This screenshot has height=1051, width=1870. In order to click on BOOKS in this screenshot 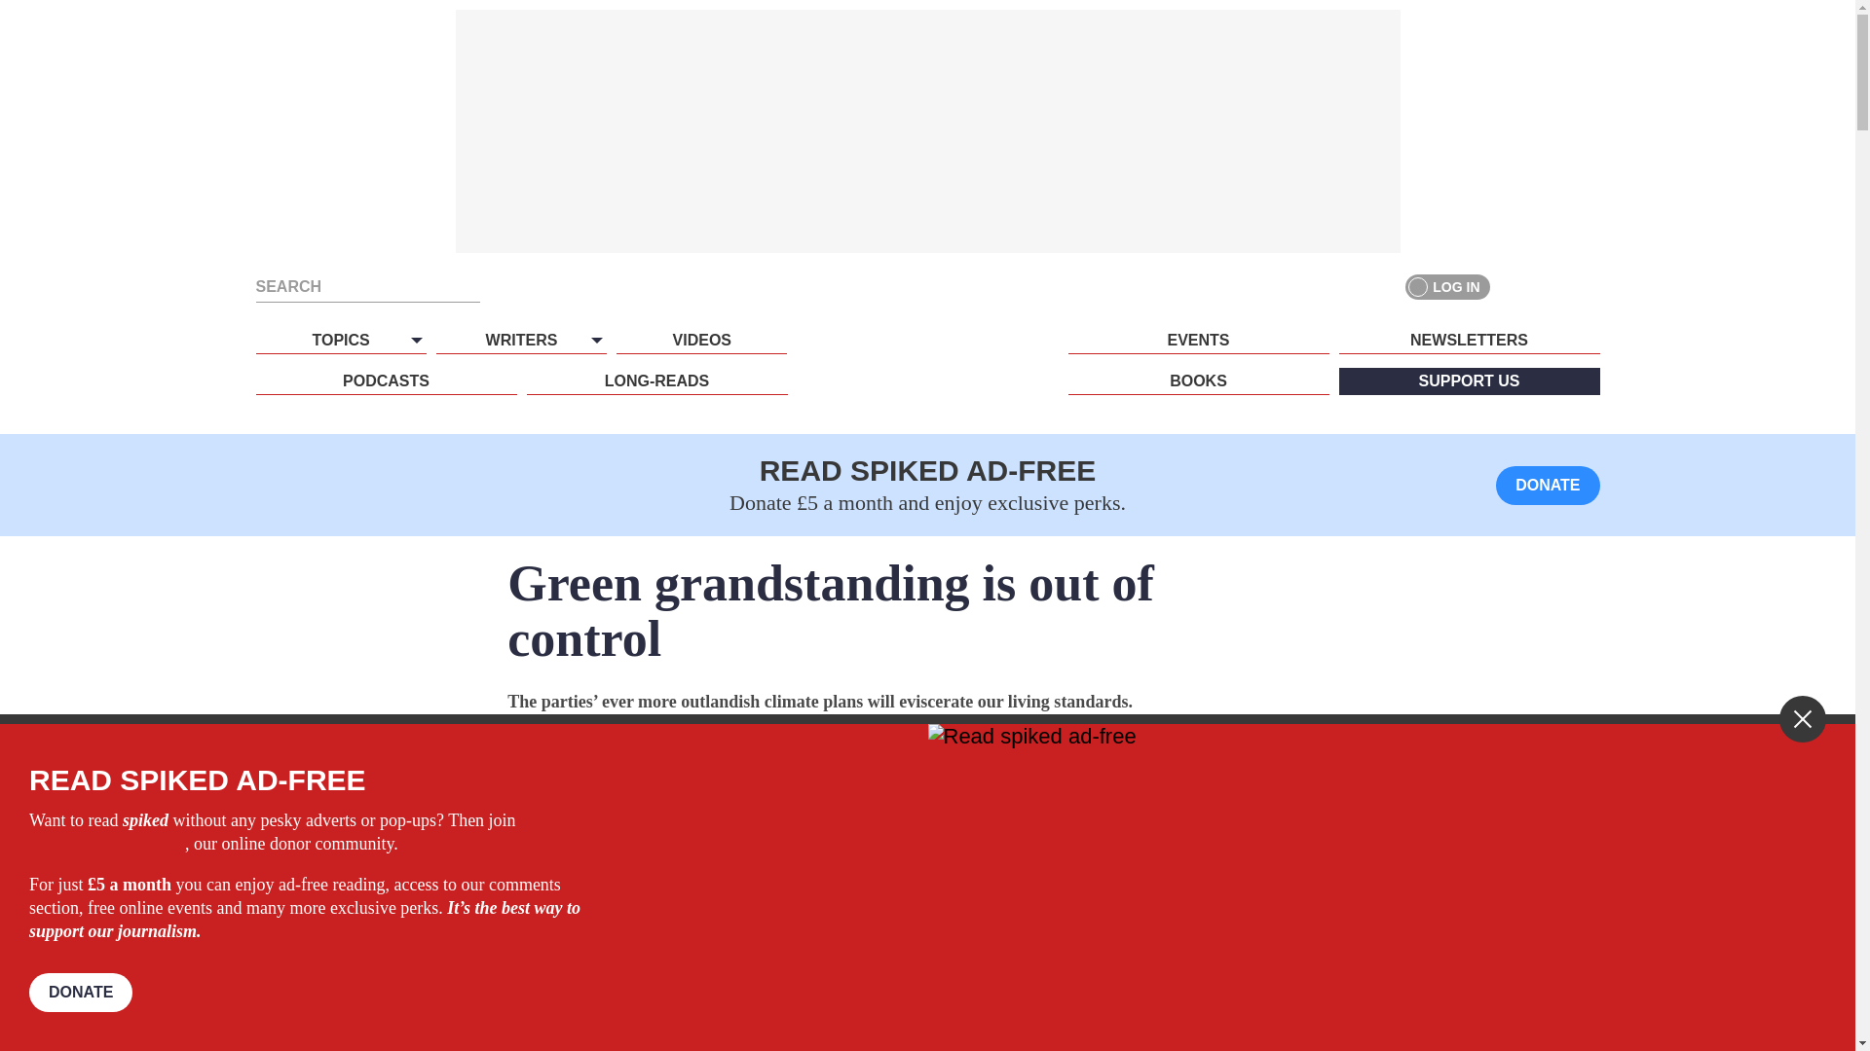, I will do `click(1198, 381)`.